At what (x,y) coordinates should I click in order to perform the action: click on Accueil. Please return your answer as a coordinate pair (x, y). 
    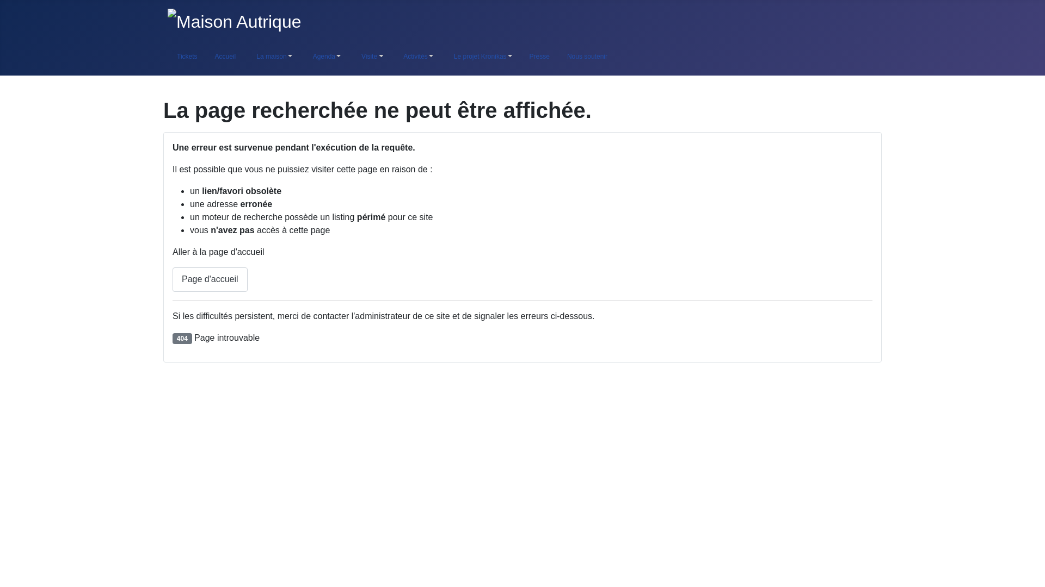
    Looking at the image, I should click on (225, 57).